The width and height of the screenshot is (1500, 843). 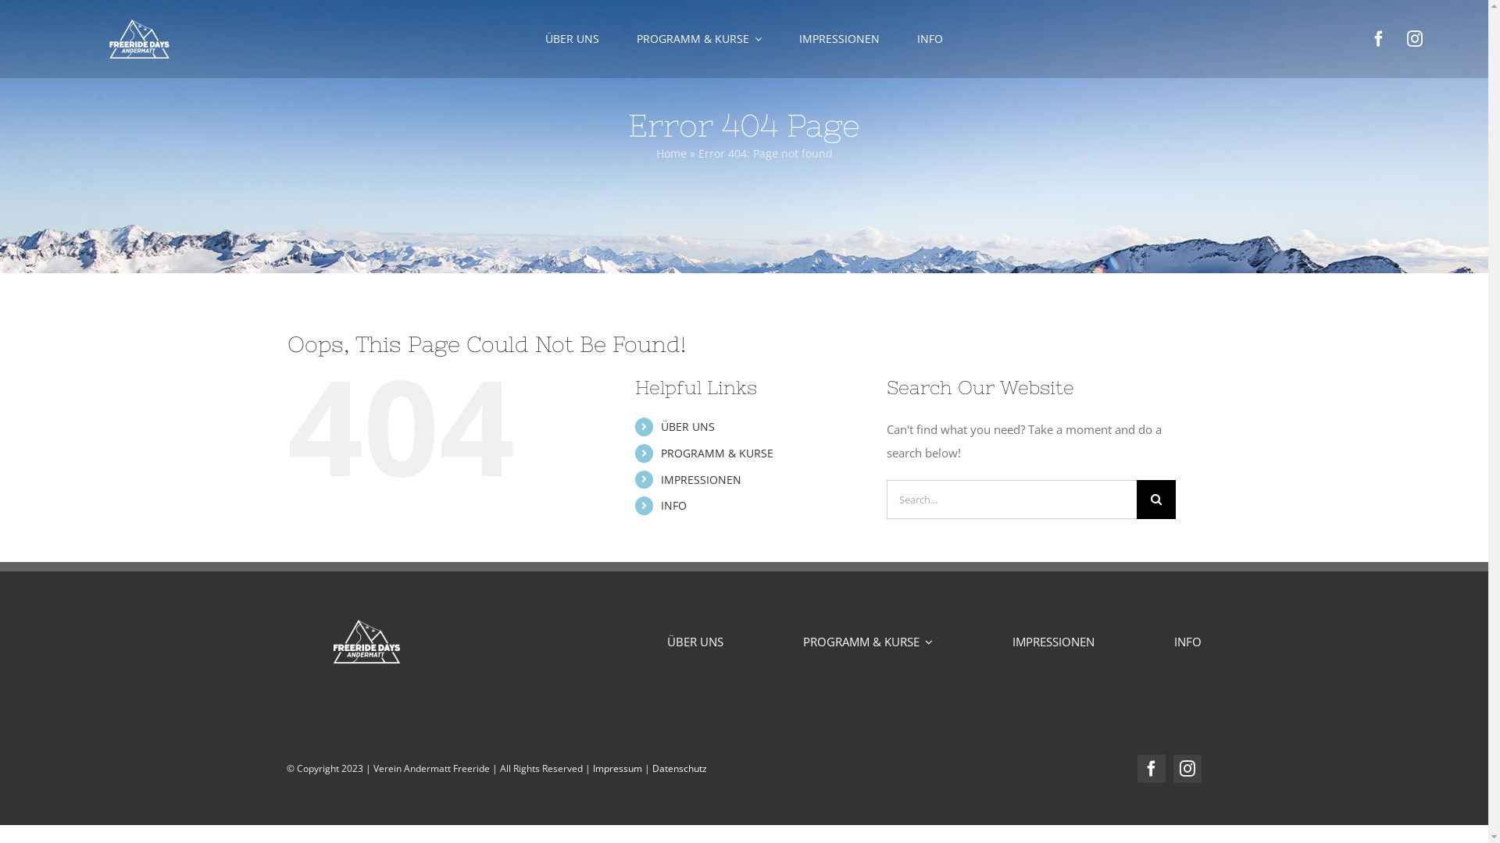 I want to click on Datenschutz, so click(x=680, y=768).